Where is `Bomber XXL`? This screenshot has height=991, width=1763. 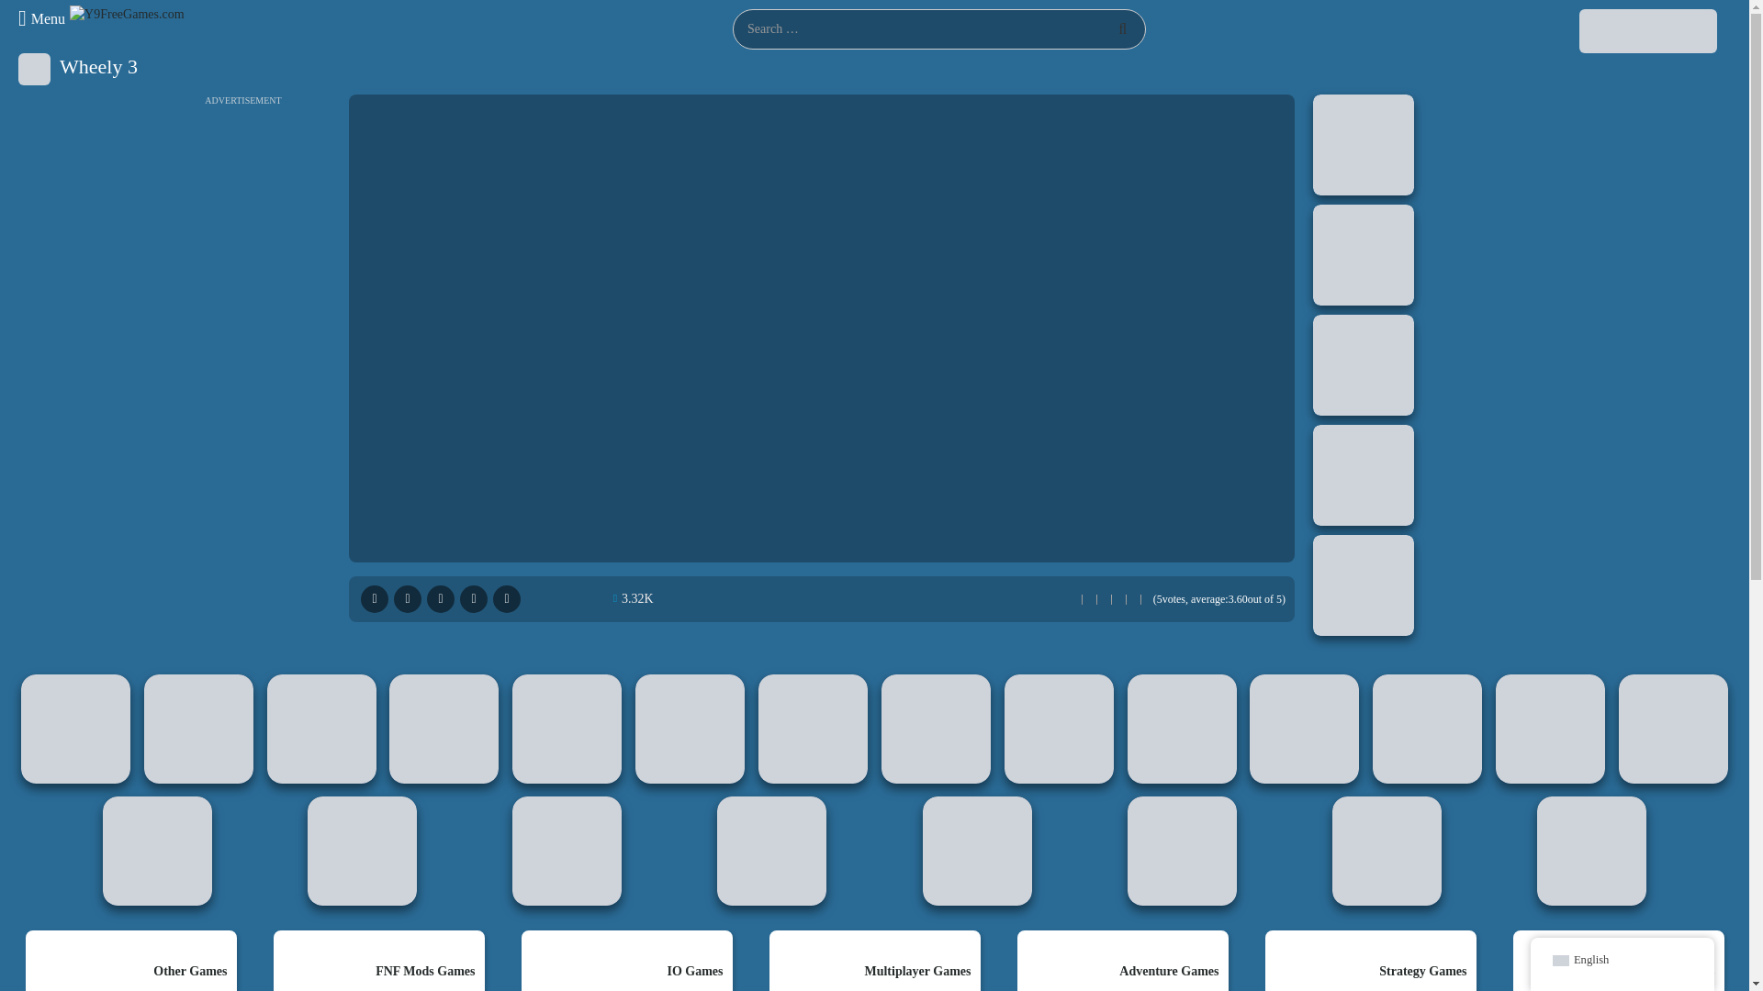
Bomber XXL is located at coordinates (1363, 254).